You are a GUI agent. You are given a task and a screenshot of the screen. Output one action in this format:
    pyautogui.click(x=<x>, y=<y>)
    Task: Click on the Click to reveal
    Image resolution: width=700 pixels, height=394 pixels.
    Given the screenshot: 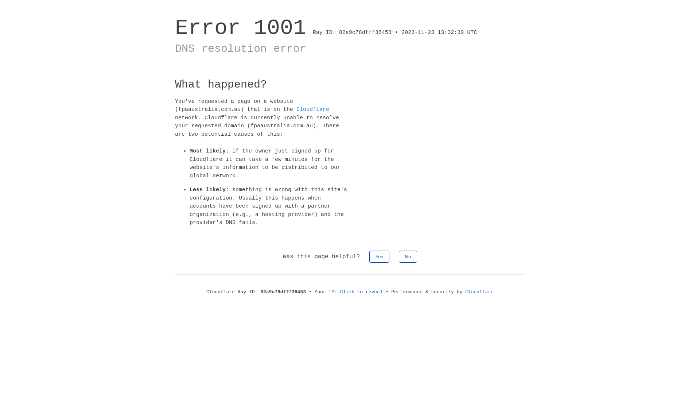 What is the action you would take?
    pyautogui.click(x=362, y=292)
    